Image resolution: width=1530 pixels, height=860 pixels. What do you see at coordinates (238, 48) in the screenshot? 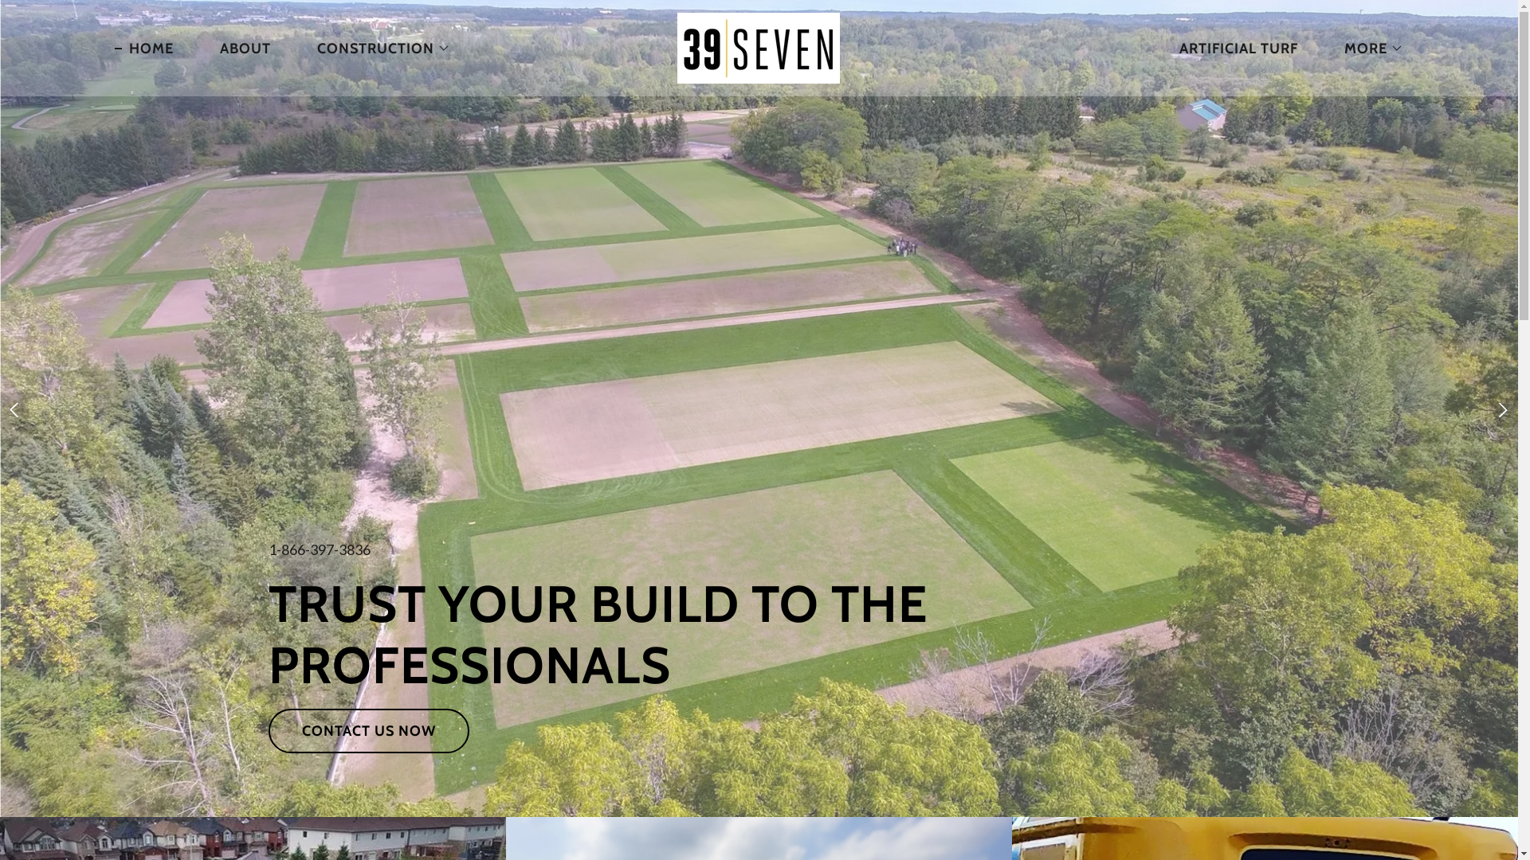
I see `ABOUT` at bounding box center [238, 48].